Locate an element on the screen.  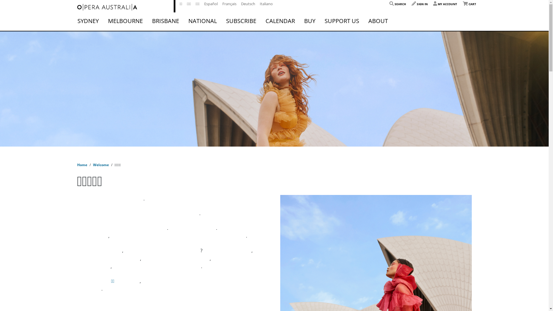
ABOUT is located at coordinates (378, 21).